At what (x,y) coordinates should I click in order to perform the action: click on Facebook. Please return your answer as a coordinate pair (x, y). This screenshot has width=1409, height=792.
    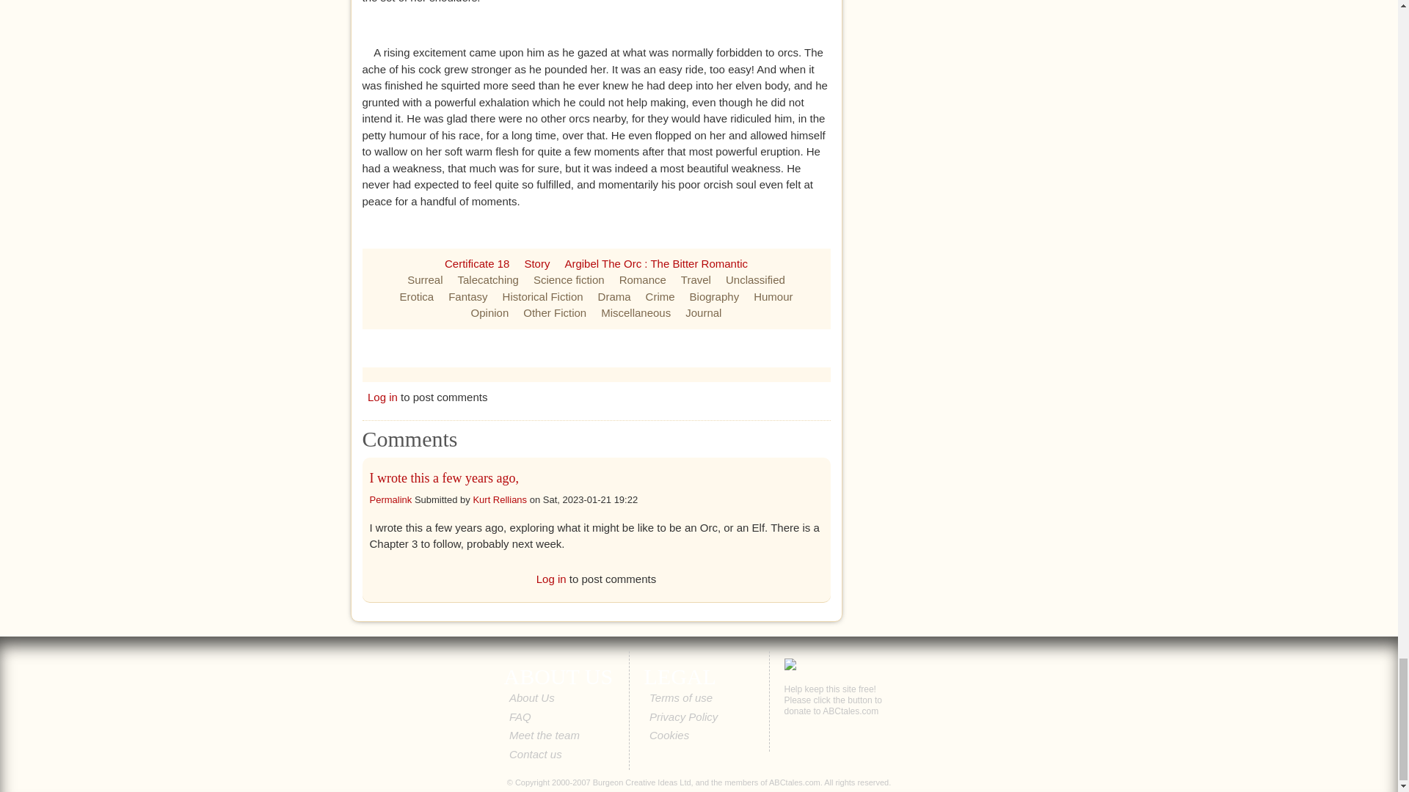
    Looking at the image, I should click on (578, 348).